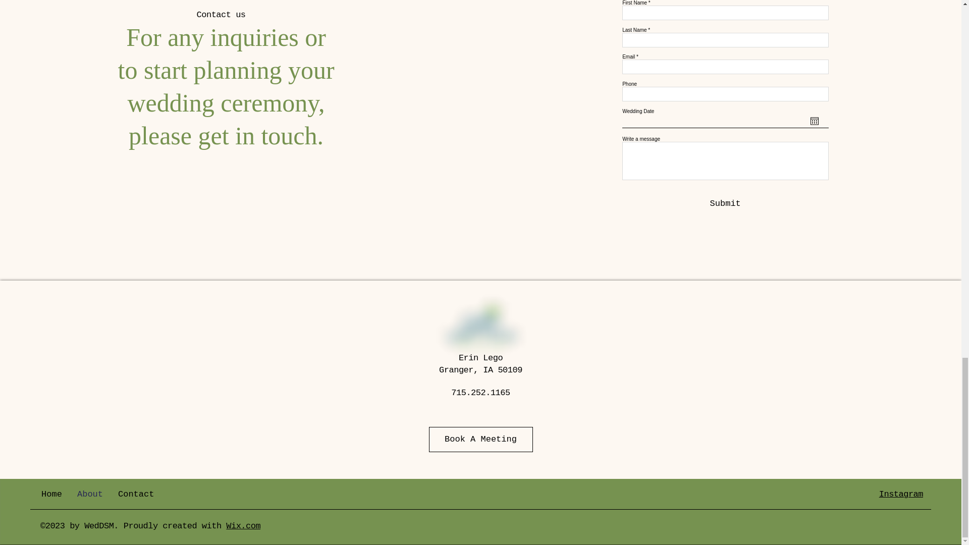  I want to click on Instagram, so click(901, 494).